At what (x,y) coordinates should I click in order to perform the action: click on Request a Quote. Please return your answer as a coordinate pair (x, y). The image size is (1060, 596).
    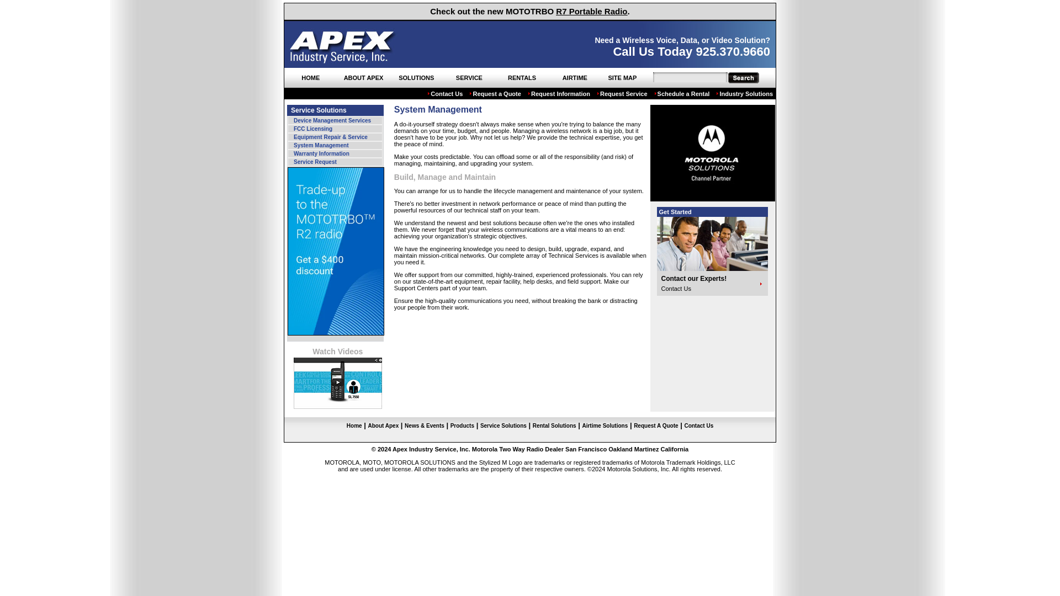
    Looking at the image, I should click on (497, 94).